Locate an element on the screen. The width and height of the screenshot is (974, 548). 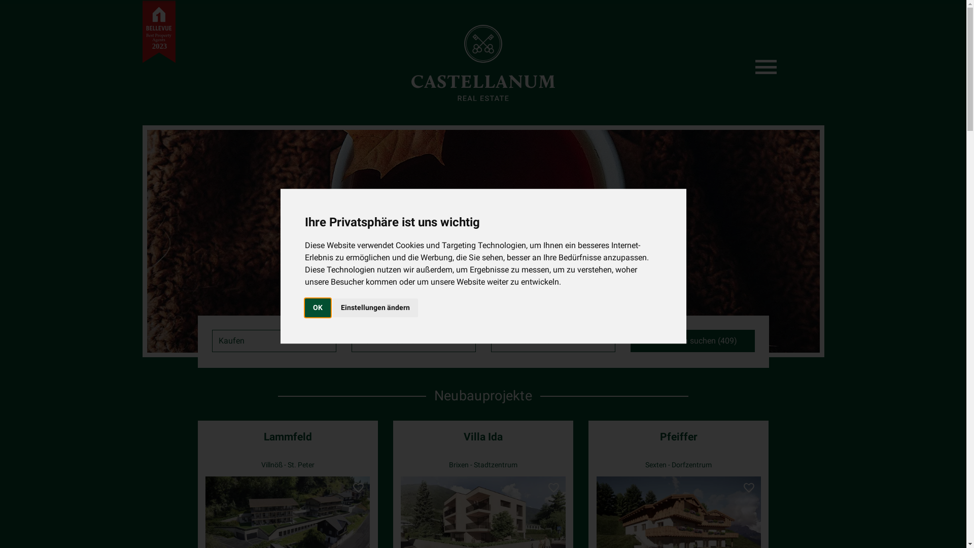
Immobilien suchen (409) is located at coordinates (692, 341).